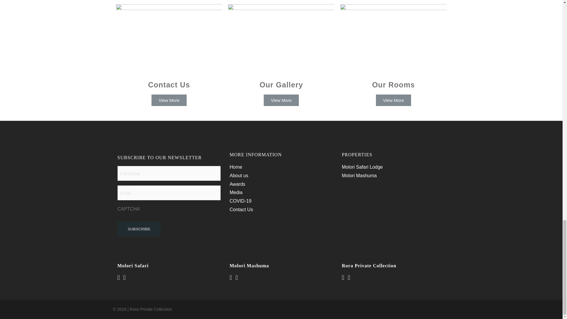 The image size is (567, 319). I want to click on Subscribe, so click(139, 229).